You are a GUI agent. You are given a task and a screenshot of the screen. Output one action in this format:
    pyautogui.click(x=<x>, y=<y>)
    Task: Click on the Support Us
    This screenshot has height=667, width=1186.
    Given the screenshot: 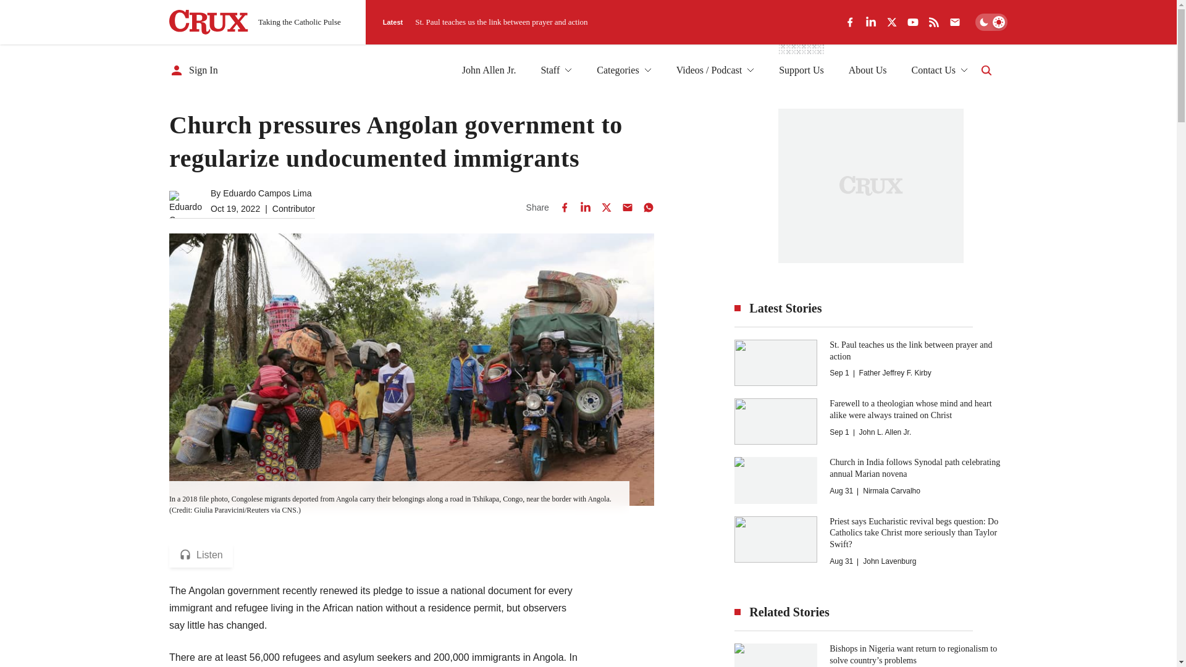 What is the action you would take?
    pyautogui.click(x=801, y=70)
    